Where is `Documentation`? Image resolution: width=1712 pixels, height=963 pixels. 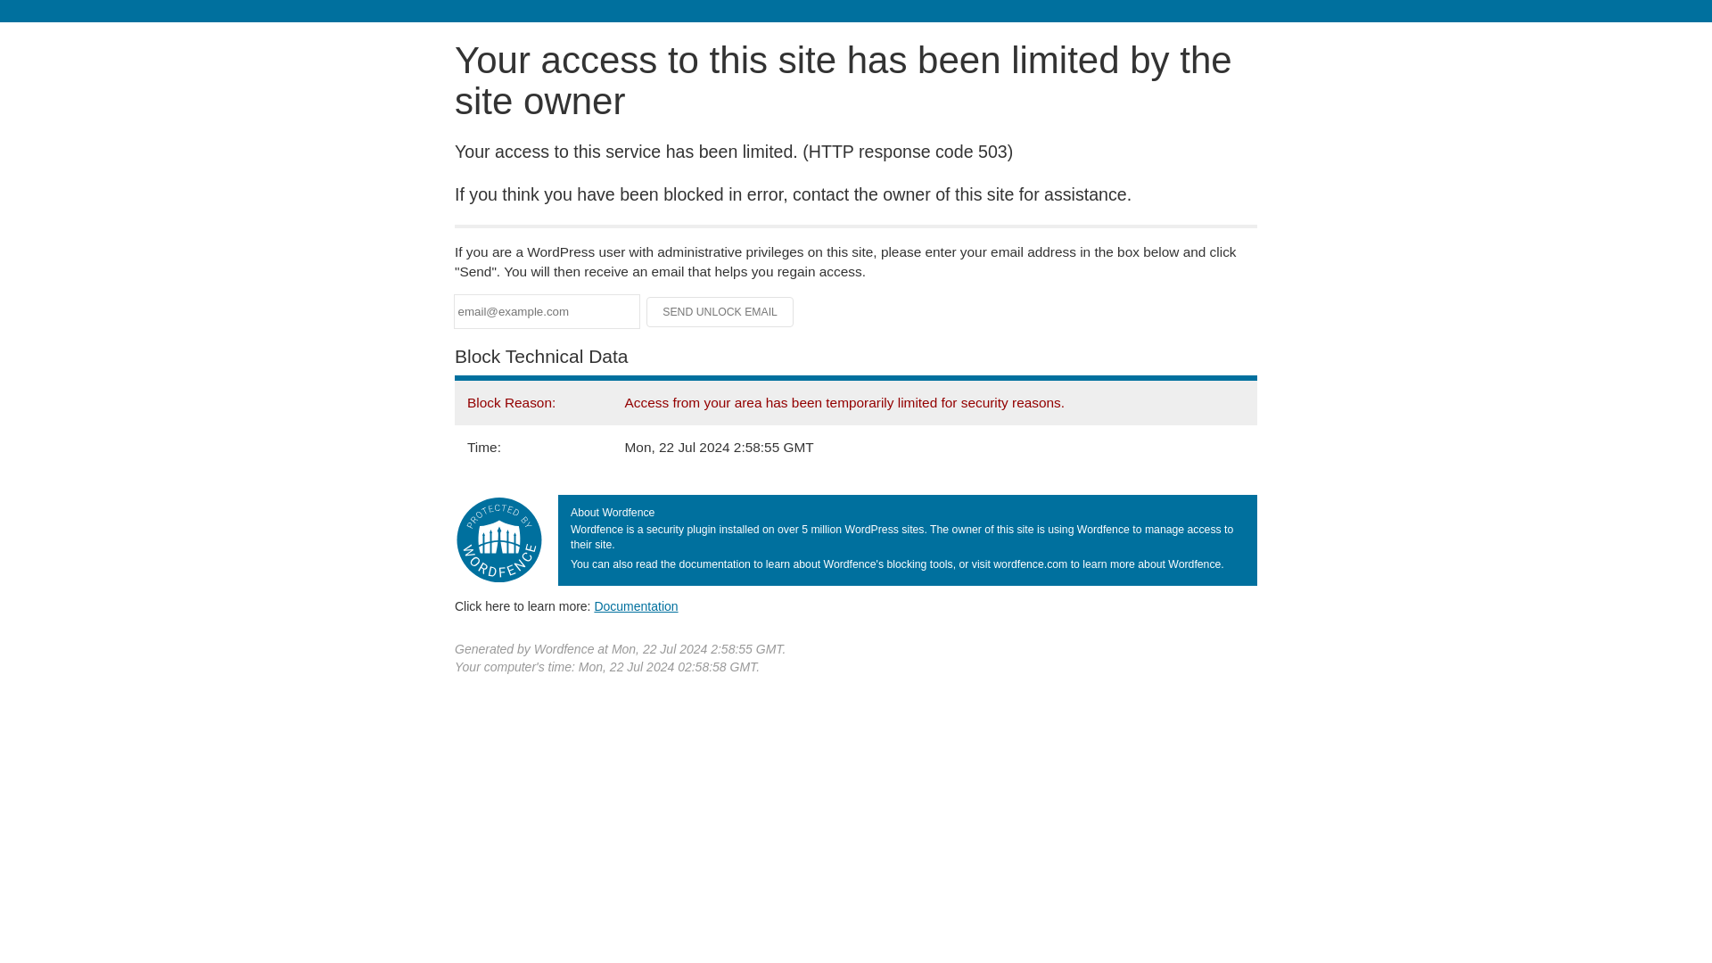
Documentation is located at coordinates (636, 605).